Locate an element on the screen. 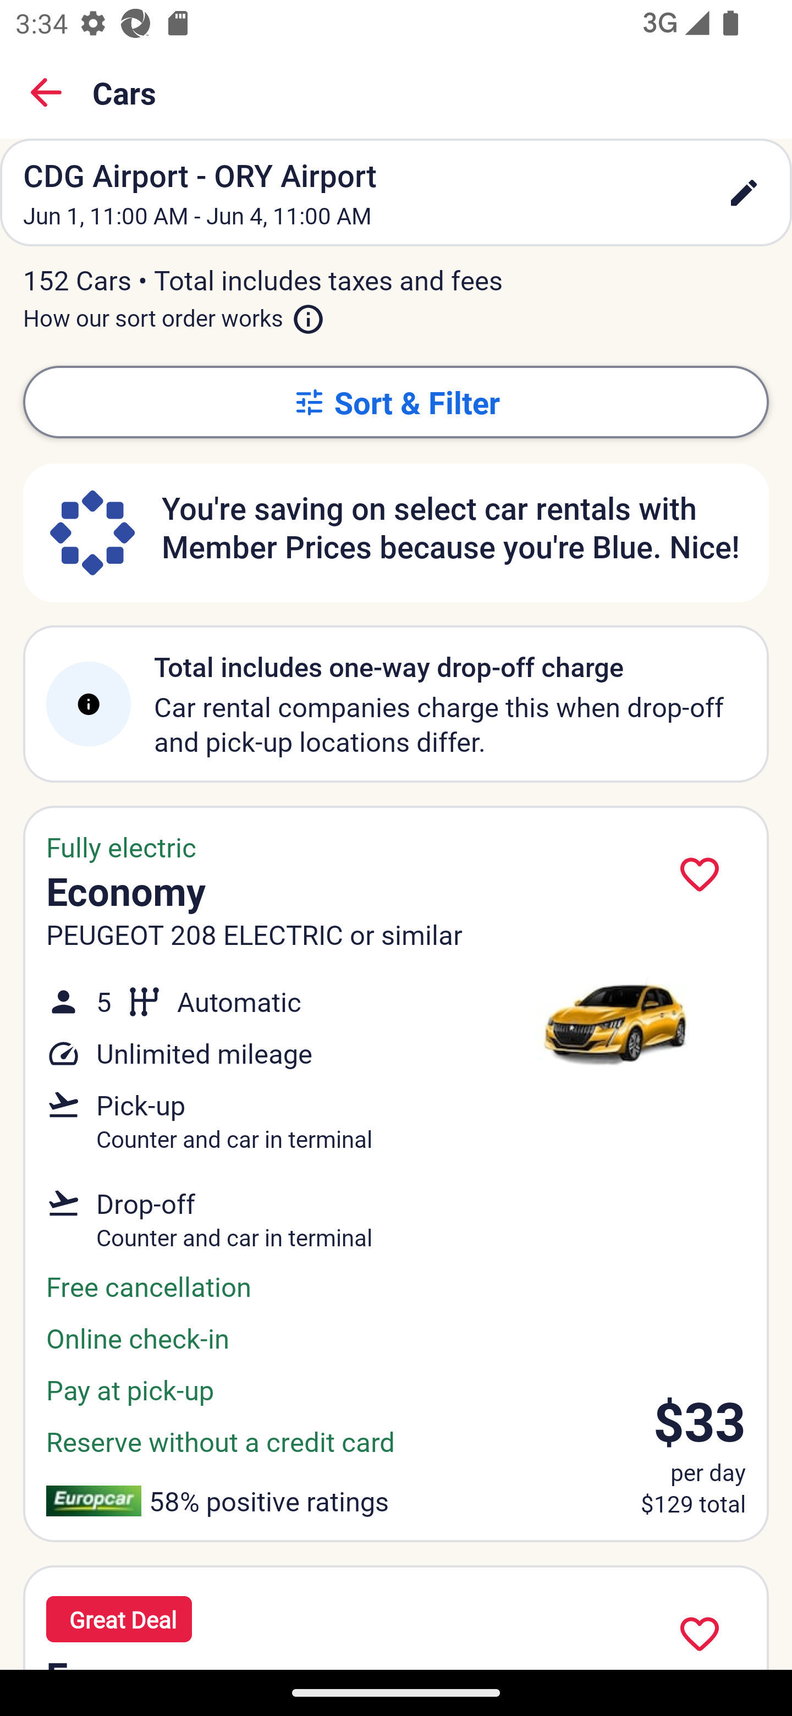 This screenshot has height=1716, width=792. Sort & Filter is located at coordinates (396, 402).